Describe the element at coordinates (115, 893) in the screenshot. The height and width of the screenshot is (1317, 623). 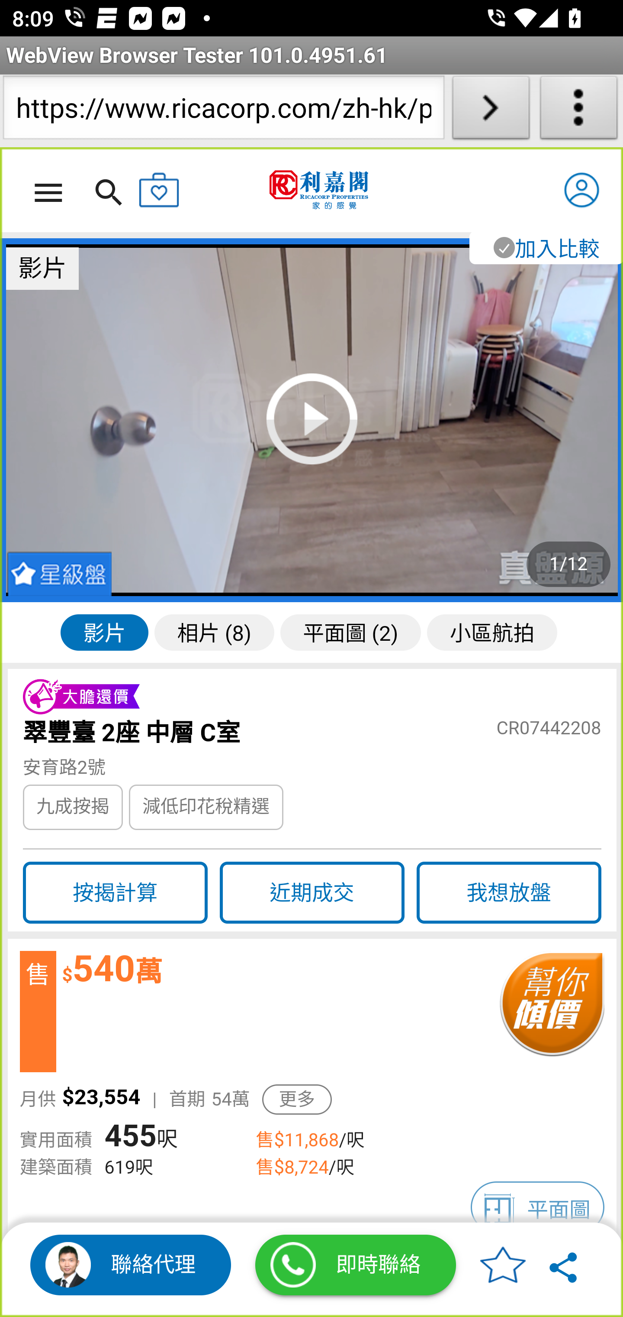
I see `按揭計算` at that location.